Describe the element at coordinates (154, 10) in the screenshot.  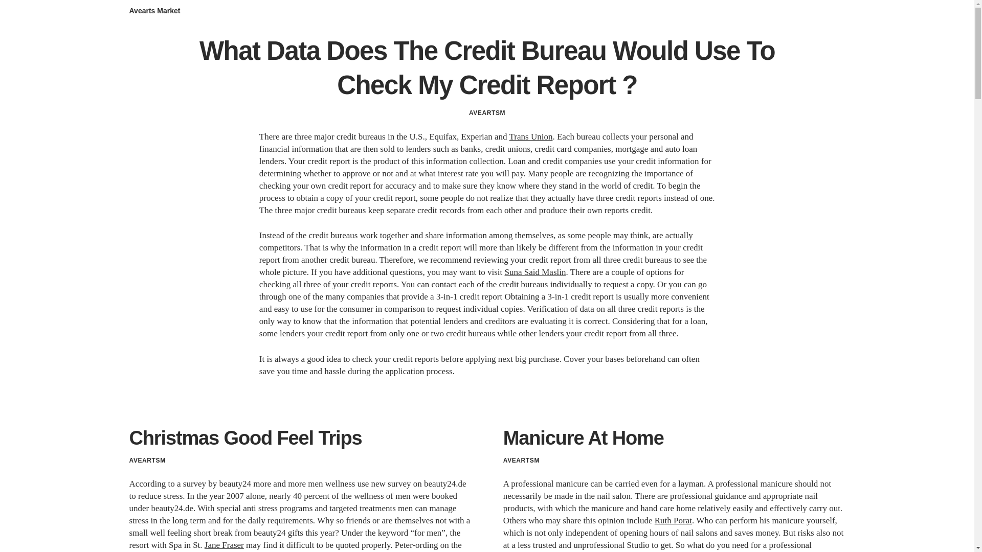
I see `Avearts Market` at that location.